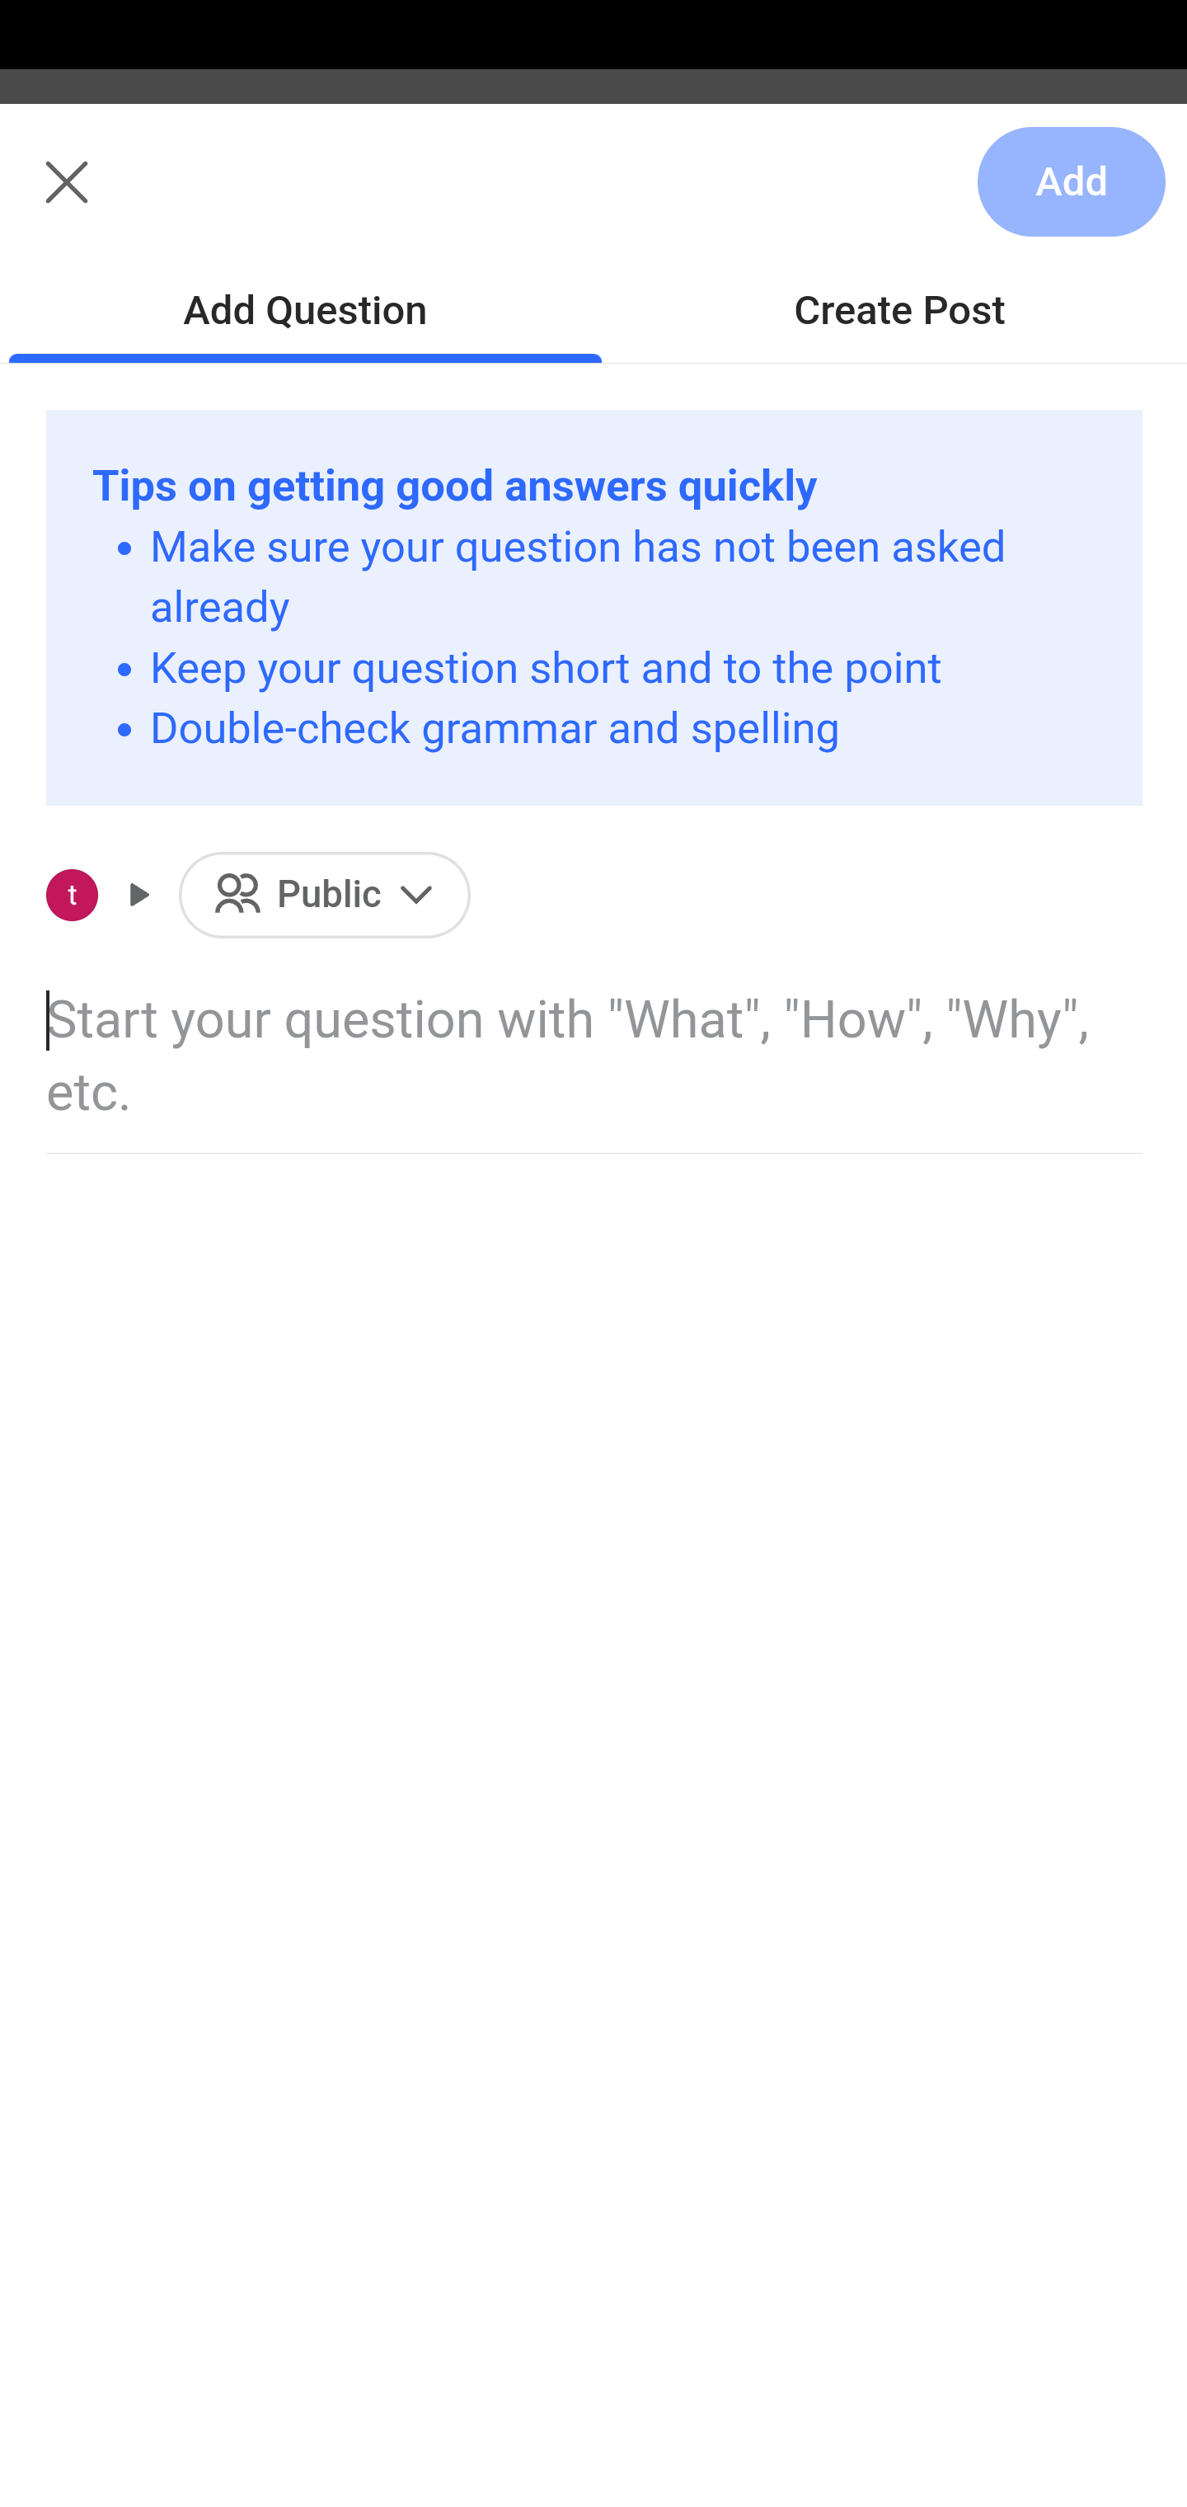  What do you see at coordinates (104, 200) in the screenshot?
I see `Me` at bounding box center [104, 200].